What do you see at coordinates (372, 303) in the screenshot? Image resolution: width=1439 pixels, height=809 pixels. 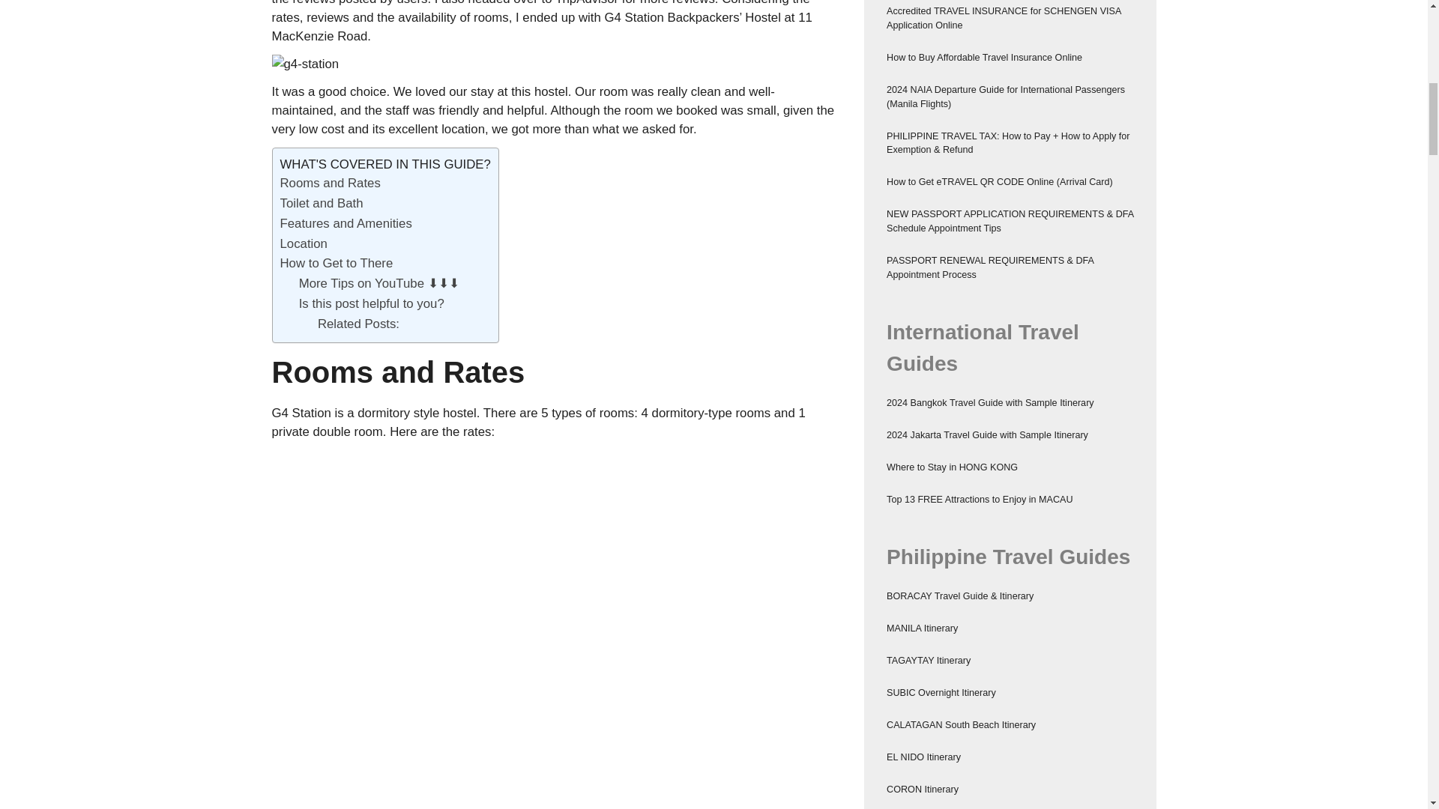 I see `Is this post helpful to you? ` at bounding box center [372, 303].